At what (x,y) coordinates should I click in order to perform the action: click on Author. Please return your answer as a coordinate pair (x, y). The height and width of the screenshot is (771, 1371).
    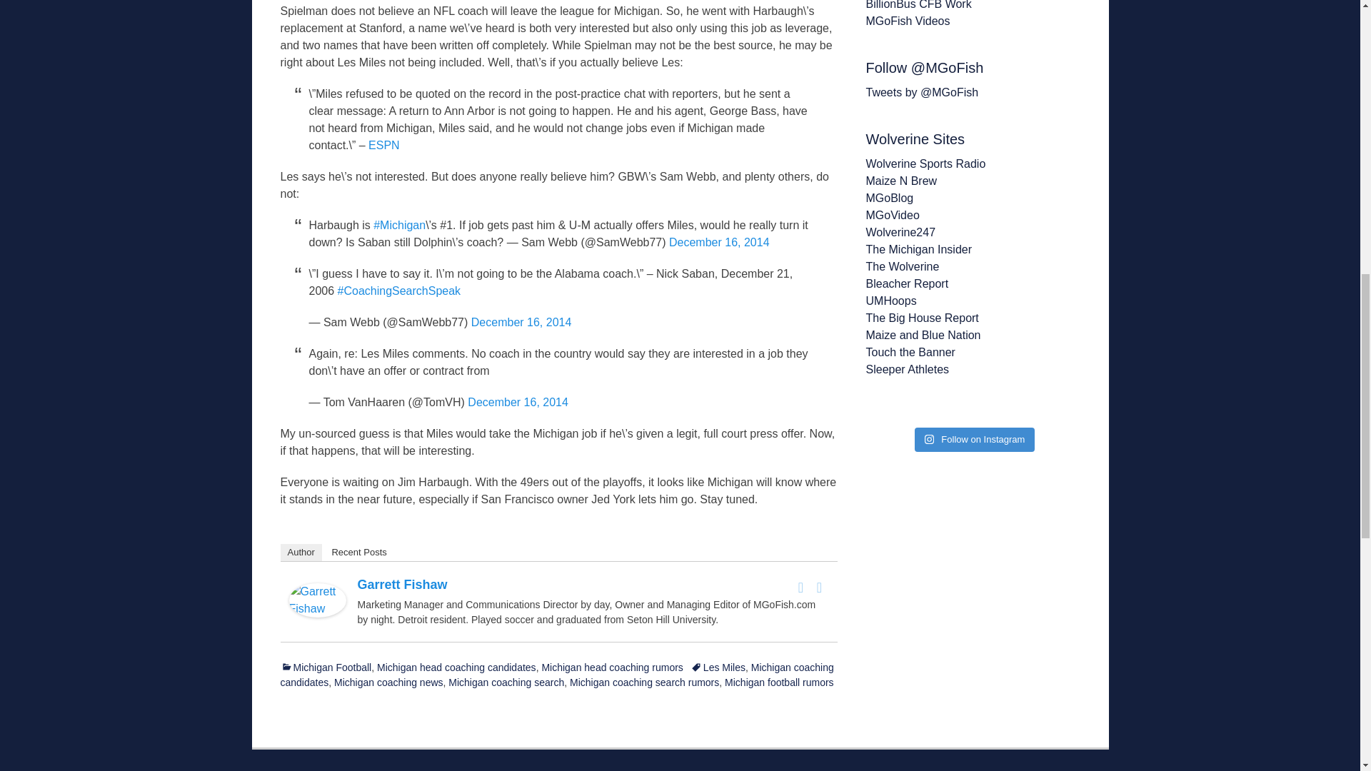
    Looking at the image, I should click on (300, 553).